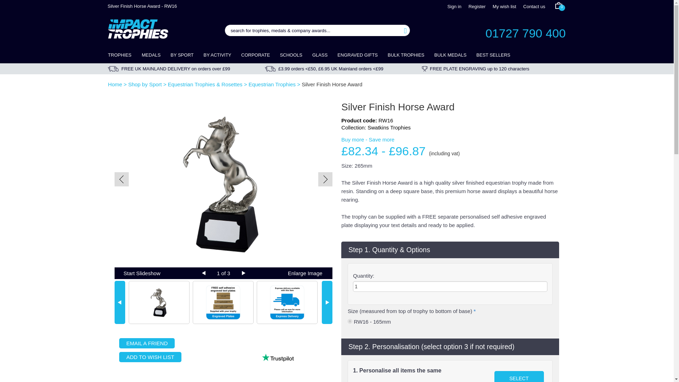 This screenshot has height=382, width=679. Describe the element at coordinates (217, 55) in the screenshot. I see `BY ACTIVITY` at that location.